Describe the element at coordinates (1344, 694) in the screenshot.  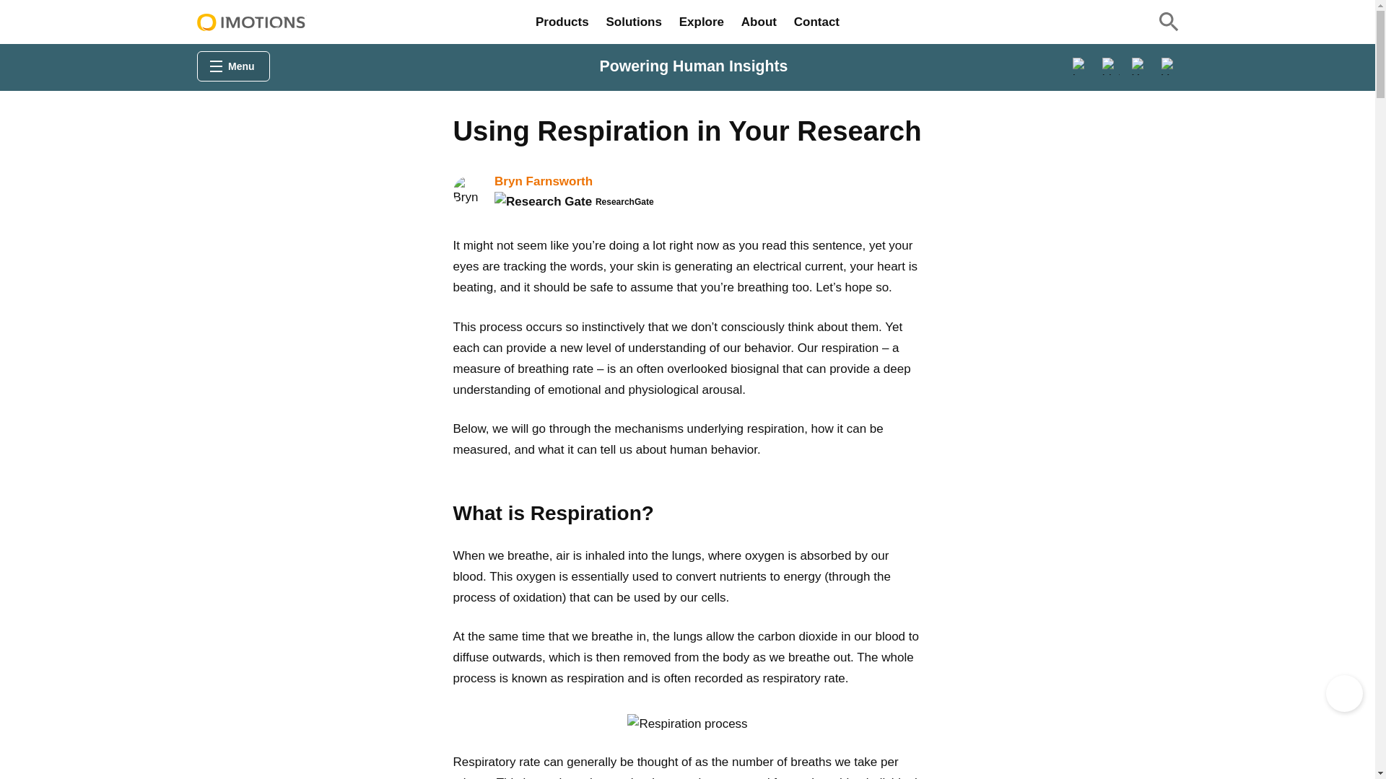
I see `Newsletter Sign Up` at that location.